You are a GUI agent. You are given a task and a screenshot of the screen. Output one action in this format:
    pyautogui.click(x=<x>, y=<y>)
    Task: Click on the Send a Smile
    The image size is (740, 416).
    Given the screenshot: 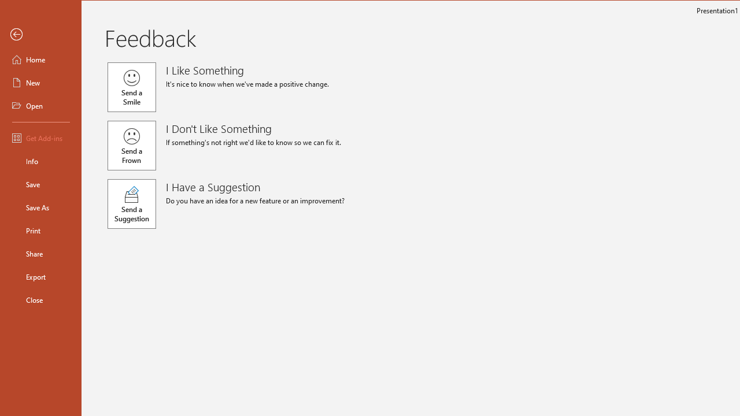 What is the action you would take?
    pyautogui.click(x=132, y=87)
    